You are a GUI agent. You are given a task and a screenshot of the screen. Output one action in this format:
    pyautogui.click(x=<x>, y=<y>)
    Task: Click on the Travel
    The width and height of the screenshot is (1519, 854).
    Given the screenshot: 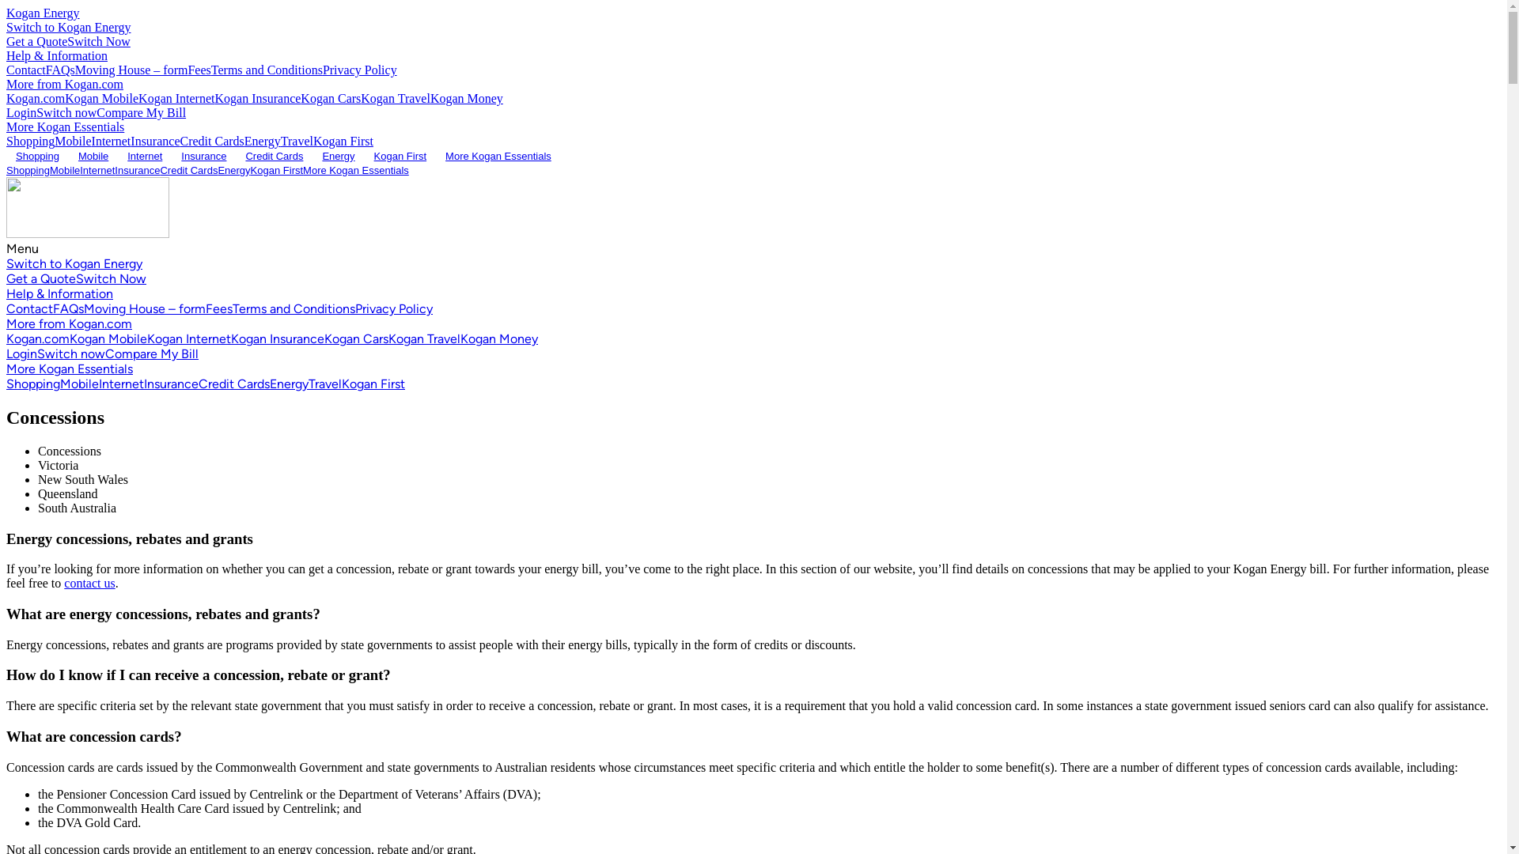 What is the action you would take?
    pyautogui.click(x=297, y=141)
    